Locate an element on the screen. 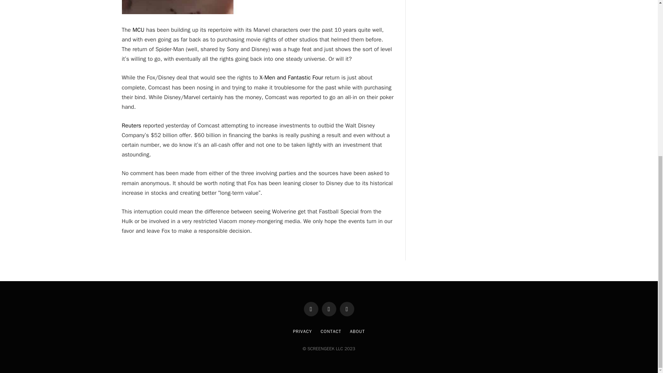 The height and width of the screenshot is (373, 663). PRIVACY is located at coordinates (302, 331).